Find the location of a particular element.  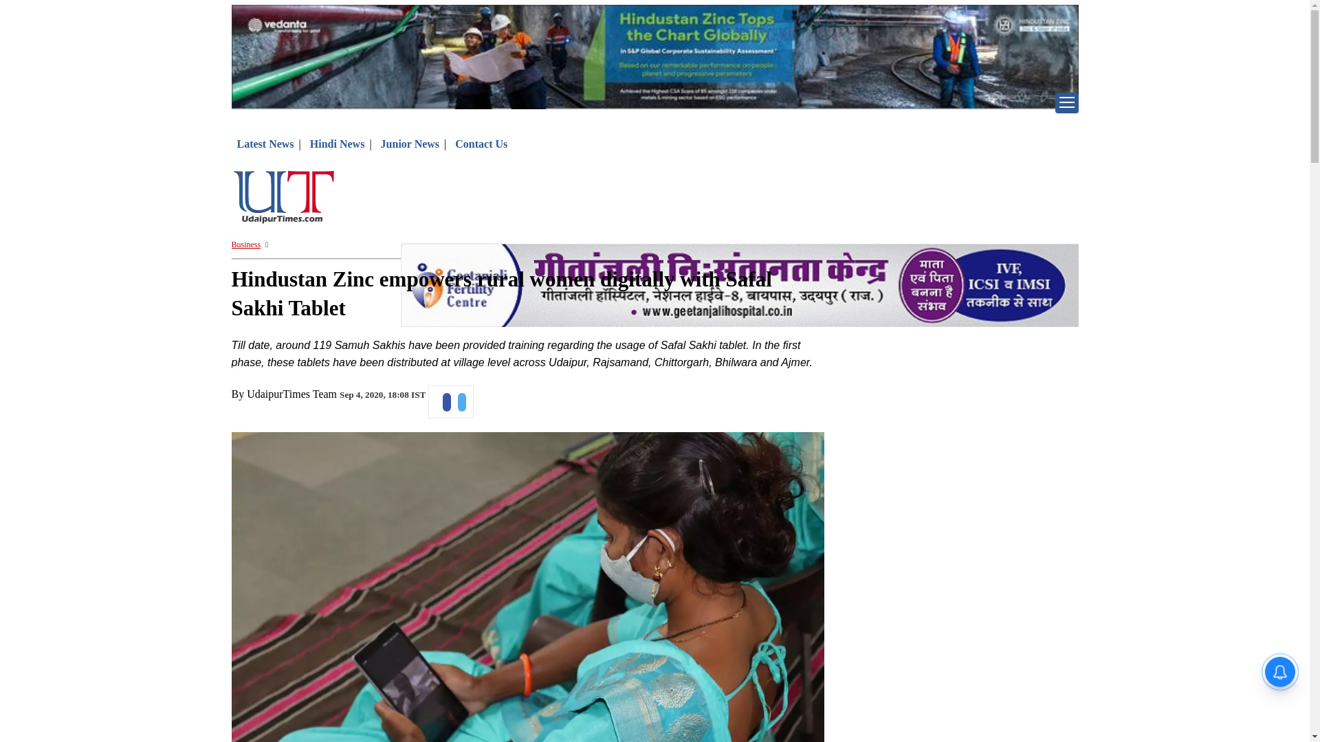

Contact Us is located at coordinates (481, 144).